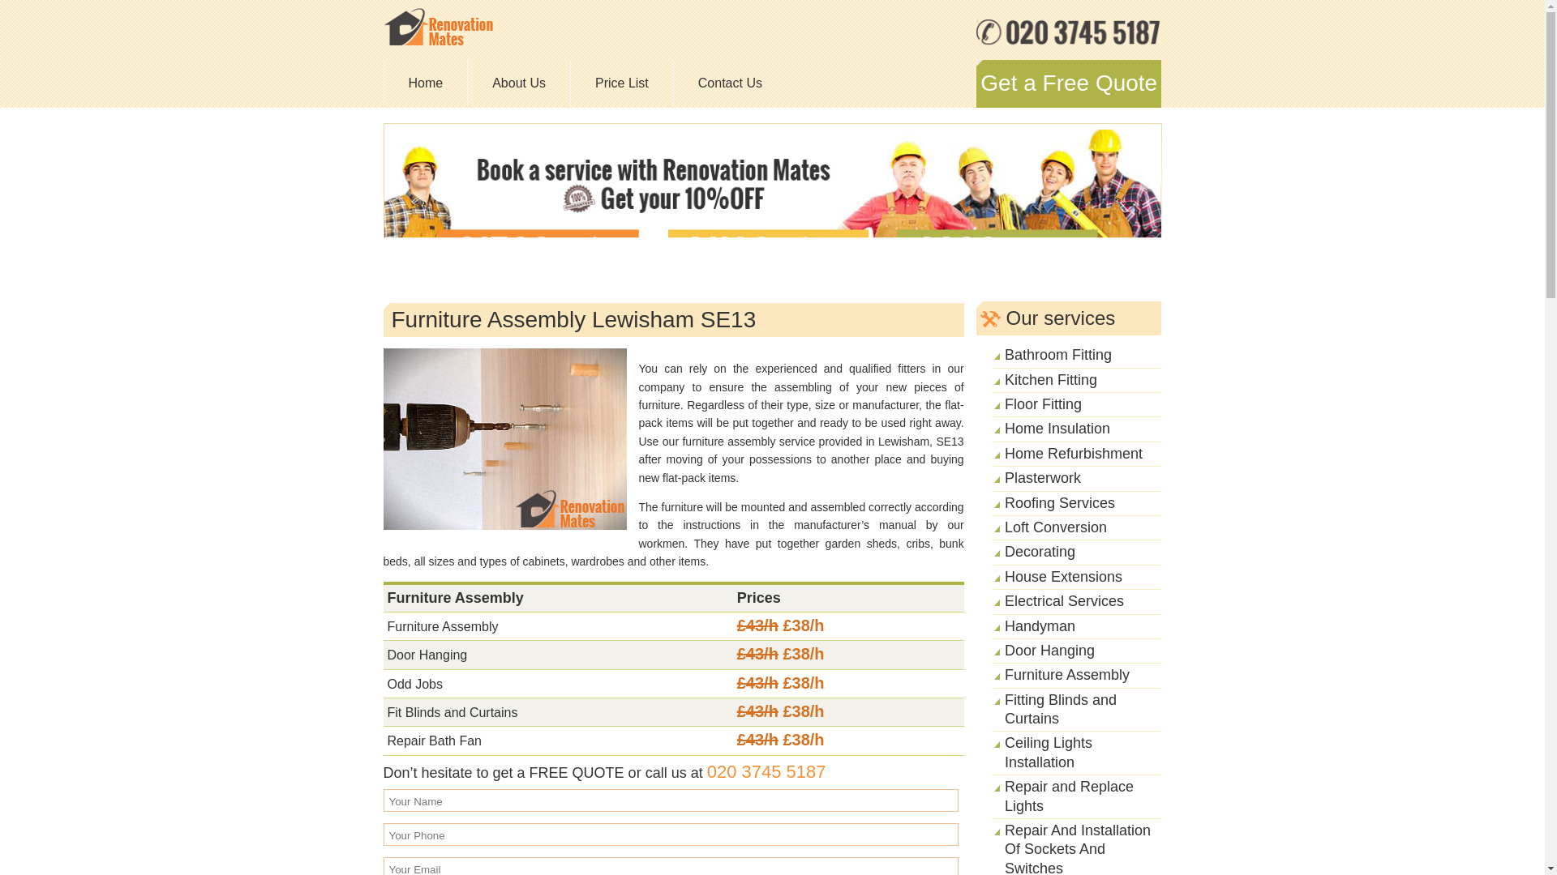 This screenshot has height=875, width=1557. Describe the element at coordinates (518, 83) in the screenshot. I see `About Us` at that location.